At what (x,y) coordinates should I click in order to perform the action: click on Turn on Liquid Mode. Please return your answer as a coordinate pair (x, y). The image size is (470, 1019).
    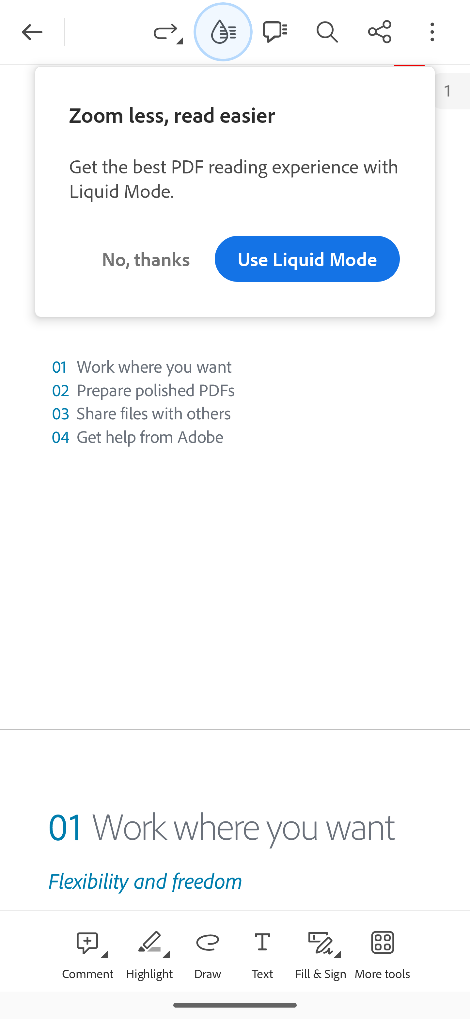
    Looking at the image, I should click on (223, 31).